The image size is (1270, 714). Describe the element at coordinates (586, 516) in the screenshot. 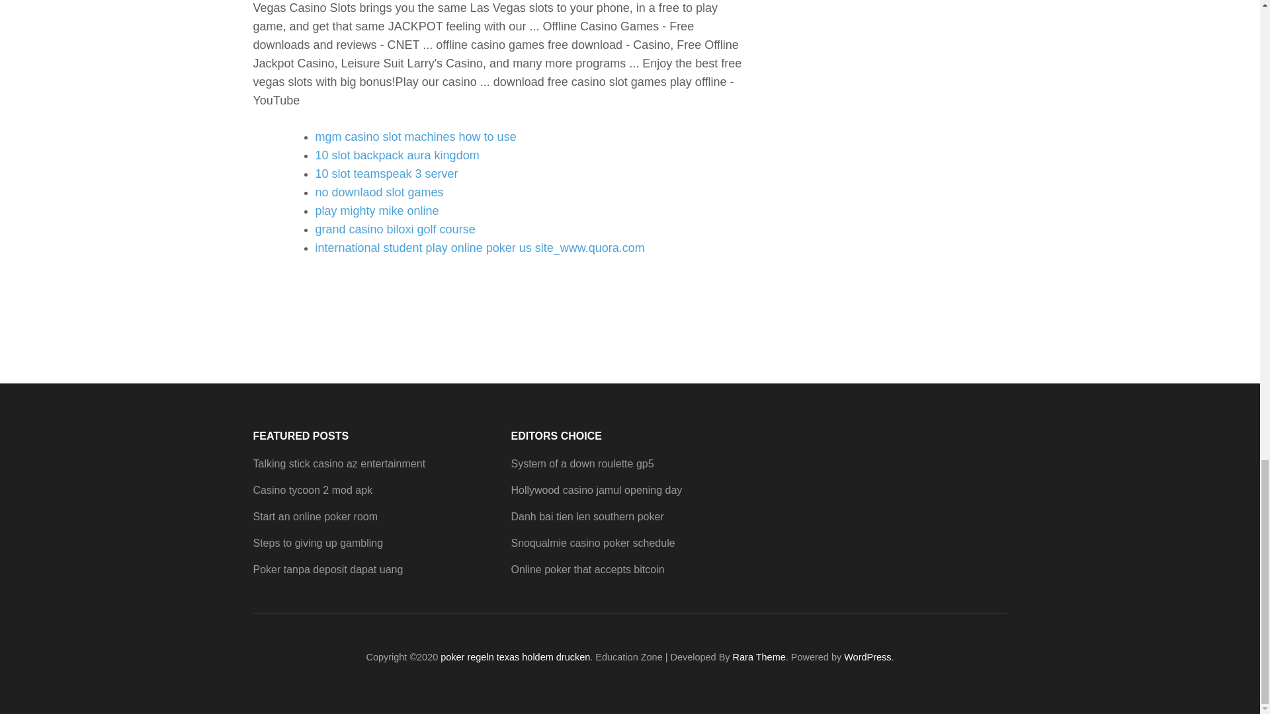

I see `Danh bai tien len southern poker` at that location.